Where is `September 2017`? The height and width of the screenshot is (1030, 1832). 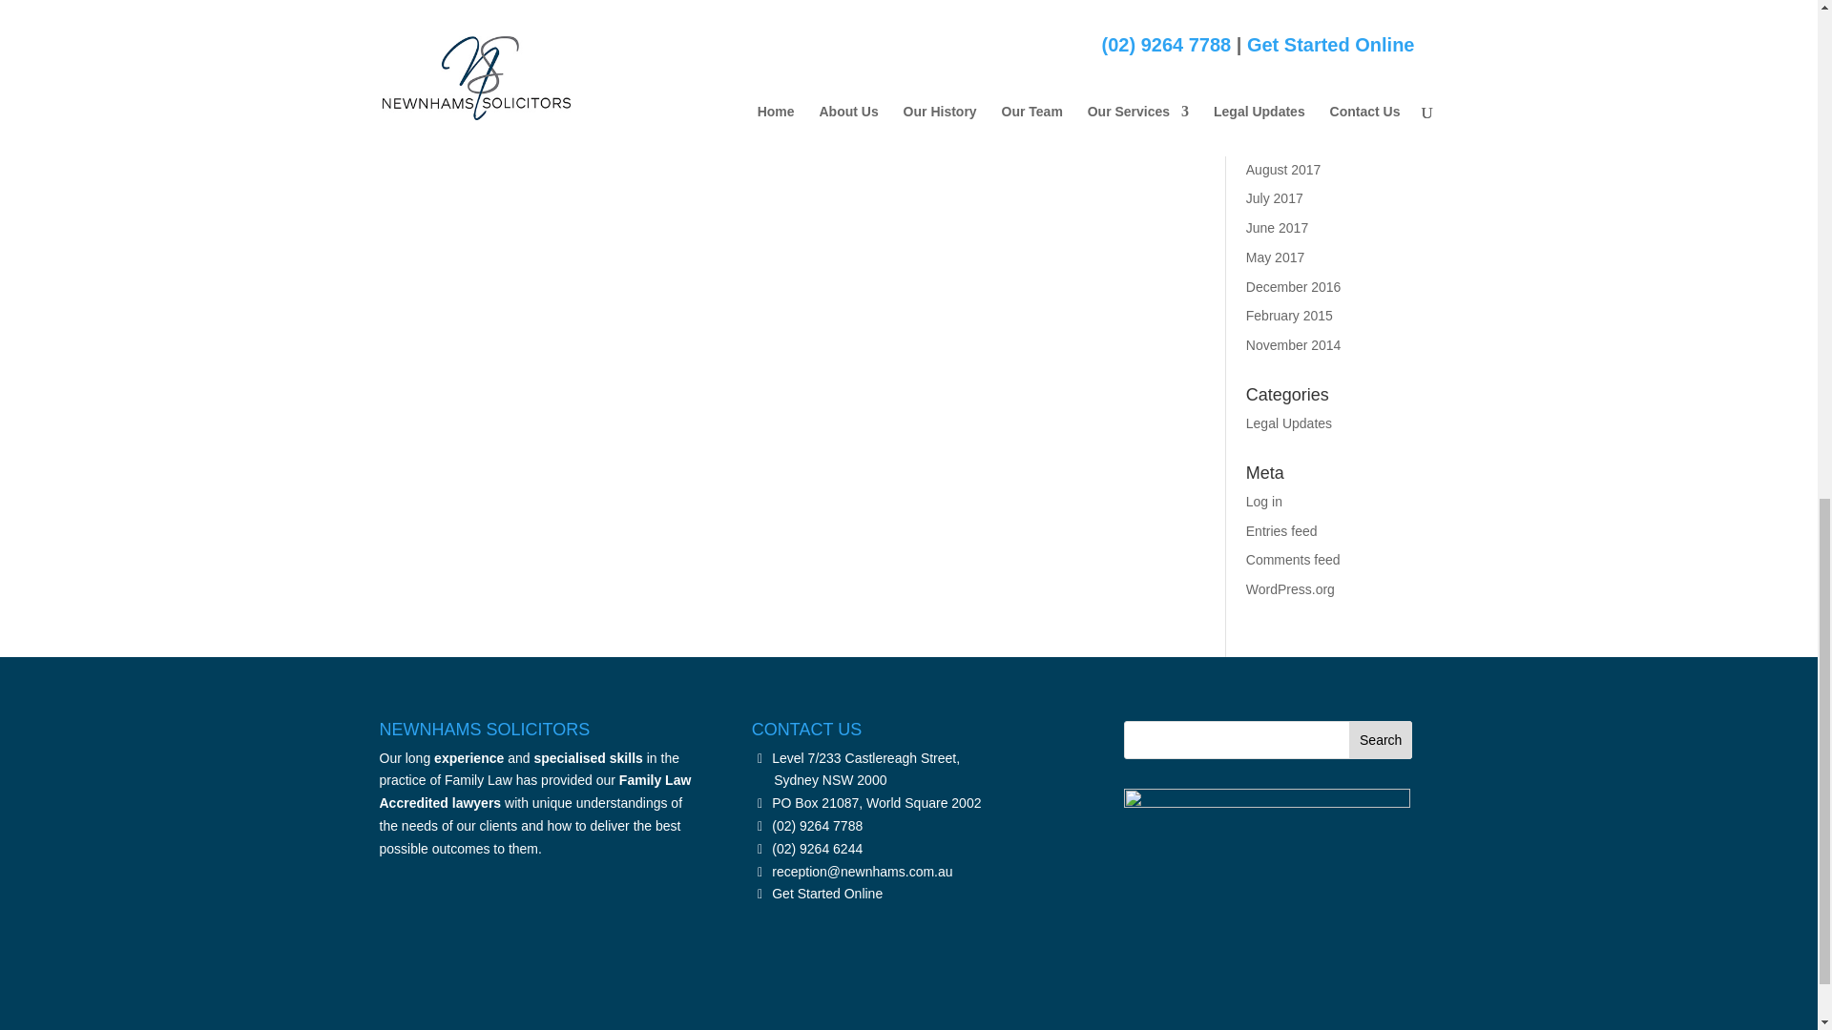 September 2017 is located at coordinates (1295, 140).